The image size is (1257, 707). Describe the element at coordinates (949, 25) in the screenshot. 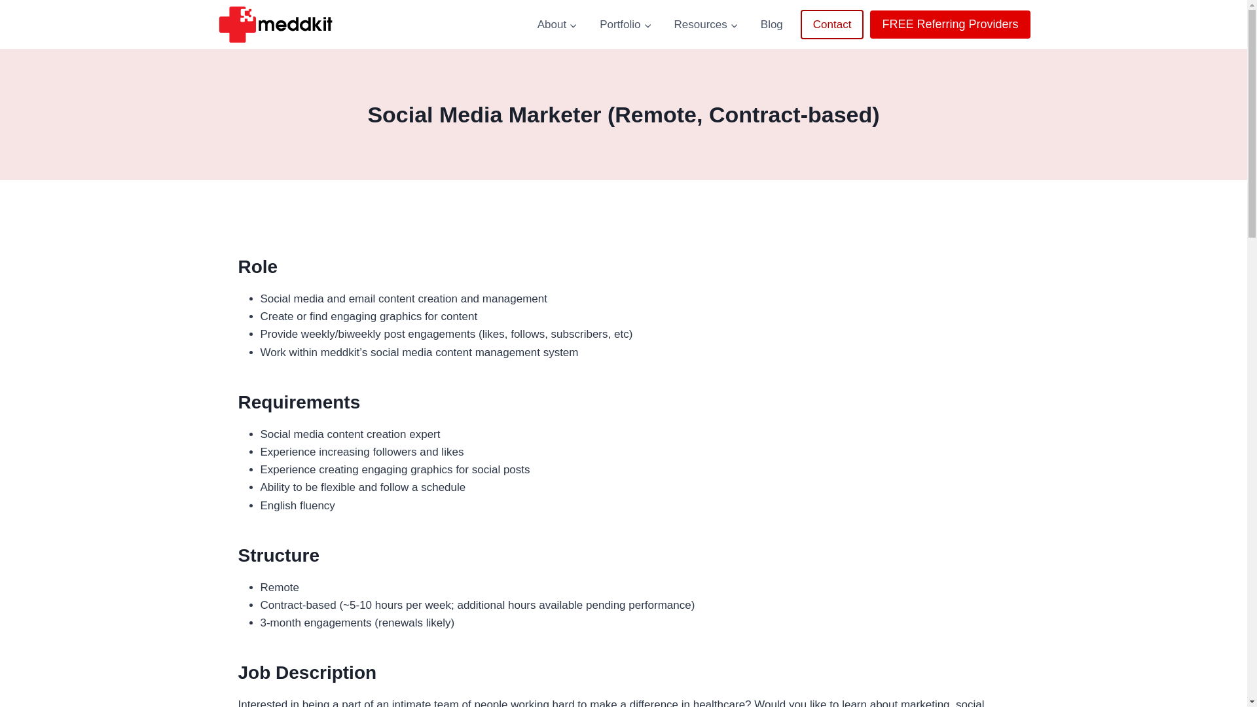

I see `FREE Referring Providers` at that location.